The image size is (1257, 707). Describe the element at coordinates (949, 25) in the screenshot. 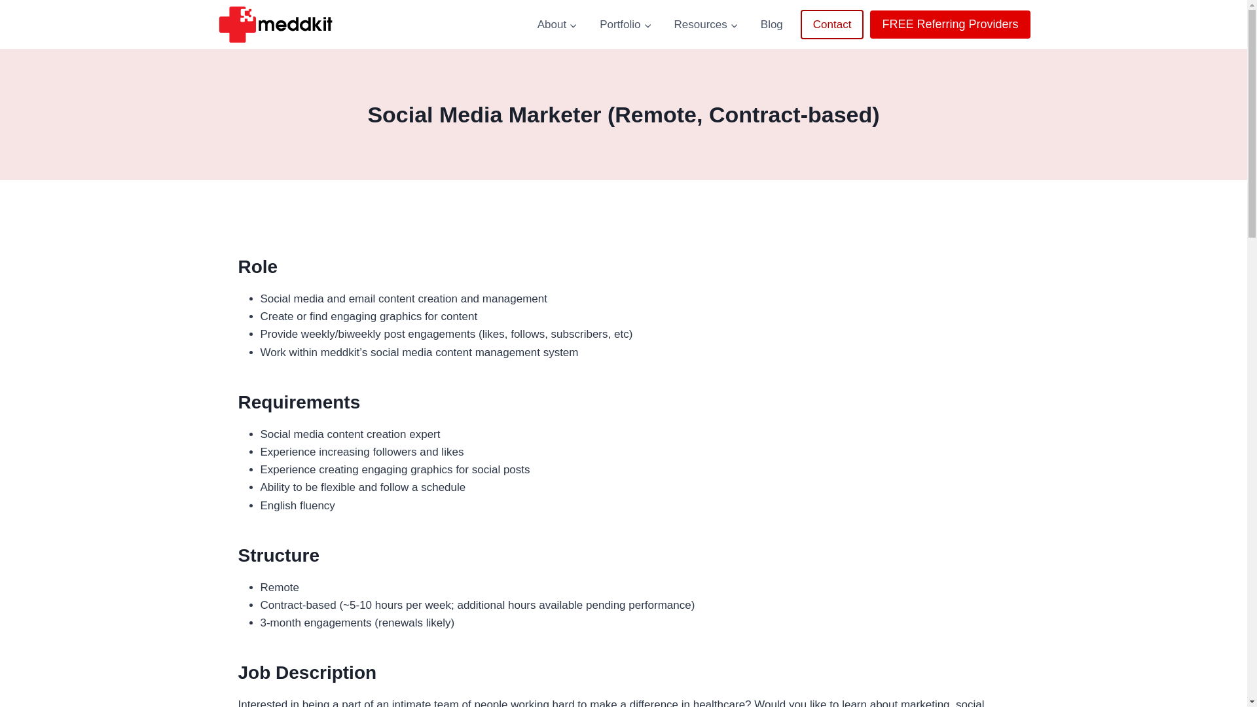

I see `FREE Referring Providers` at that location.